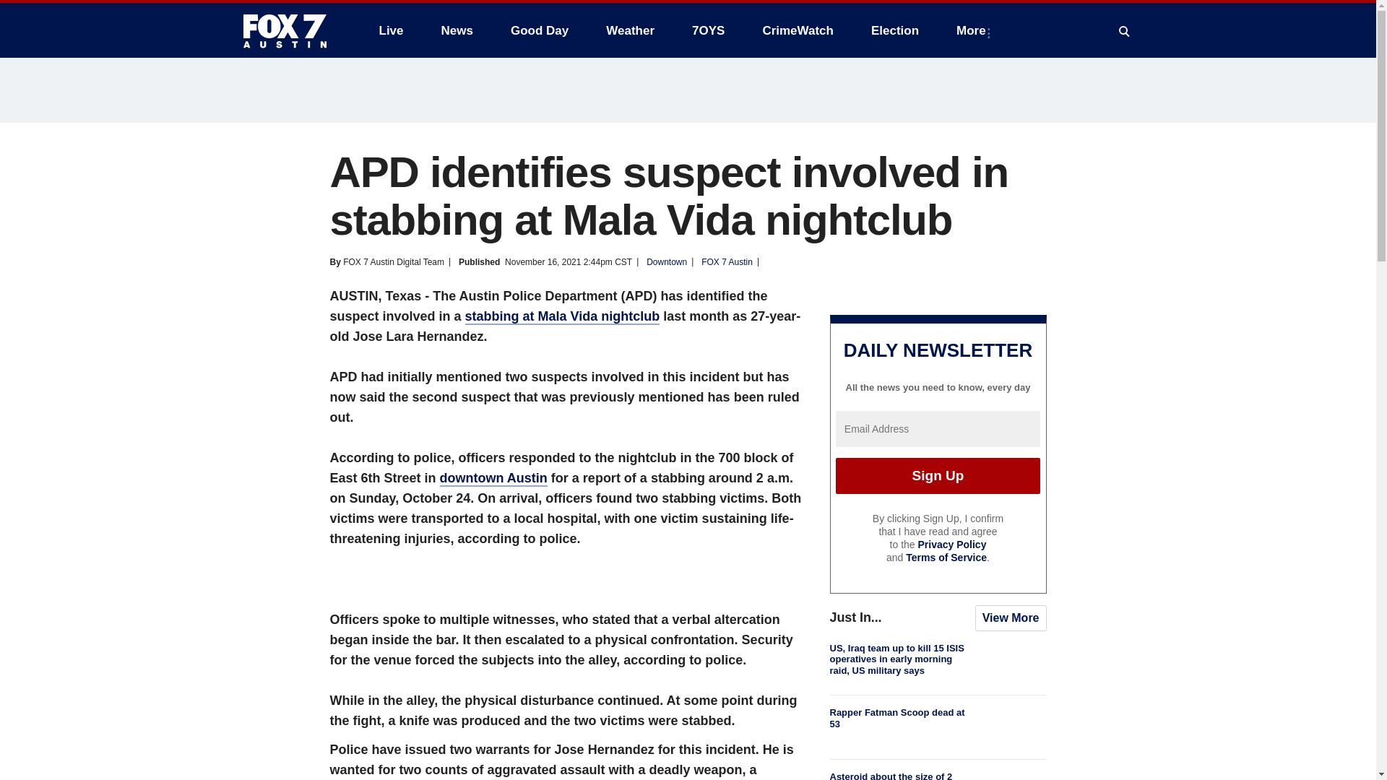 The height and width of the screenshot is (780, 1387). Describe the element at coordinates (798, 30) in the screenshot. I see `CrimeWatch` at that location.